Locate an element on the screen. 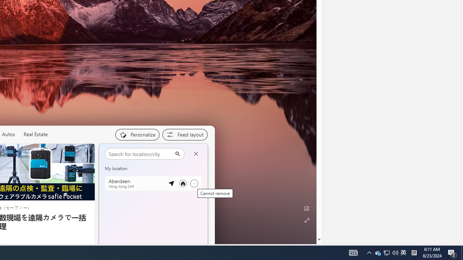 Image resolution: width=463 pixels, height=260 pixels. Edit Background is located at coordinates (307, 208).